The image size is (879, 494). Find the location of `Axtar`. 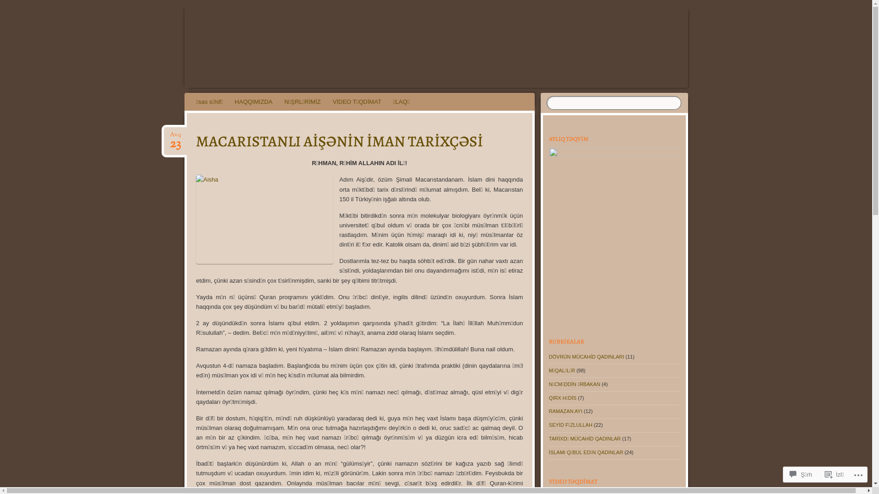

Axtar is located at coordinates (11, 5).